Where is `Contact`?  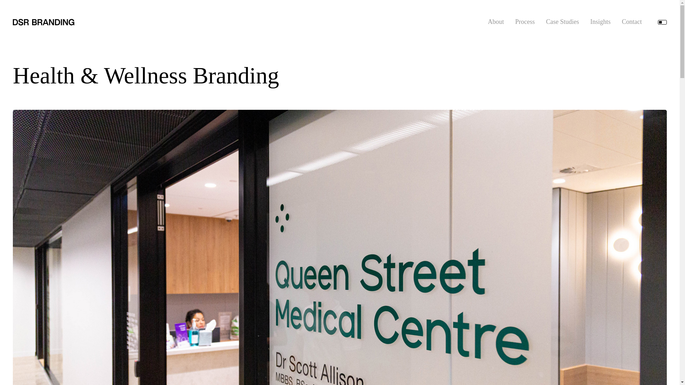 Contact is located at coordinates (632, 21).